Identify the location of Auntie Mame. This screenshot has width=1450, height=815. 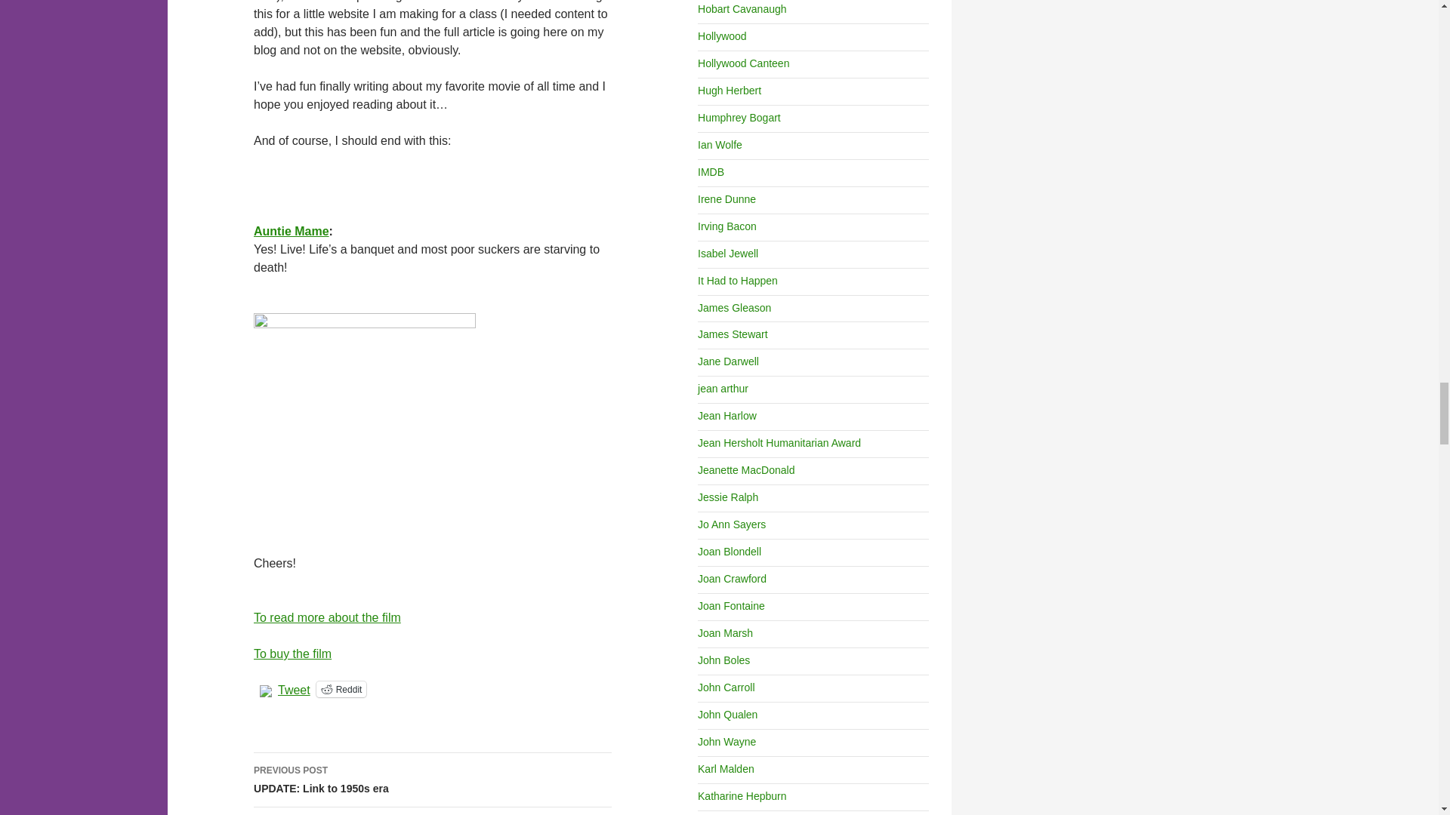
(433, 780).